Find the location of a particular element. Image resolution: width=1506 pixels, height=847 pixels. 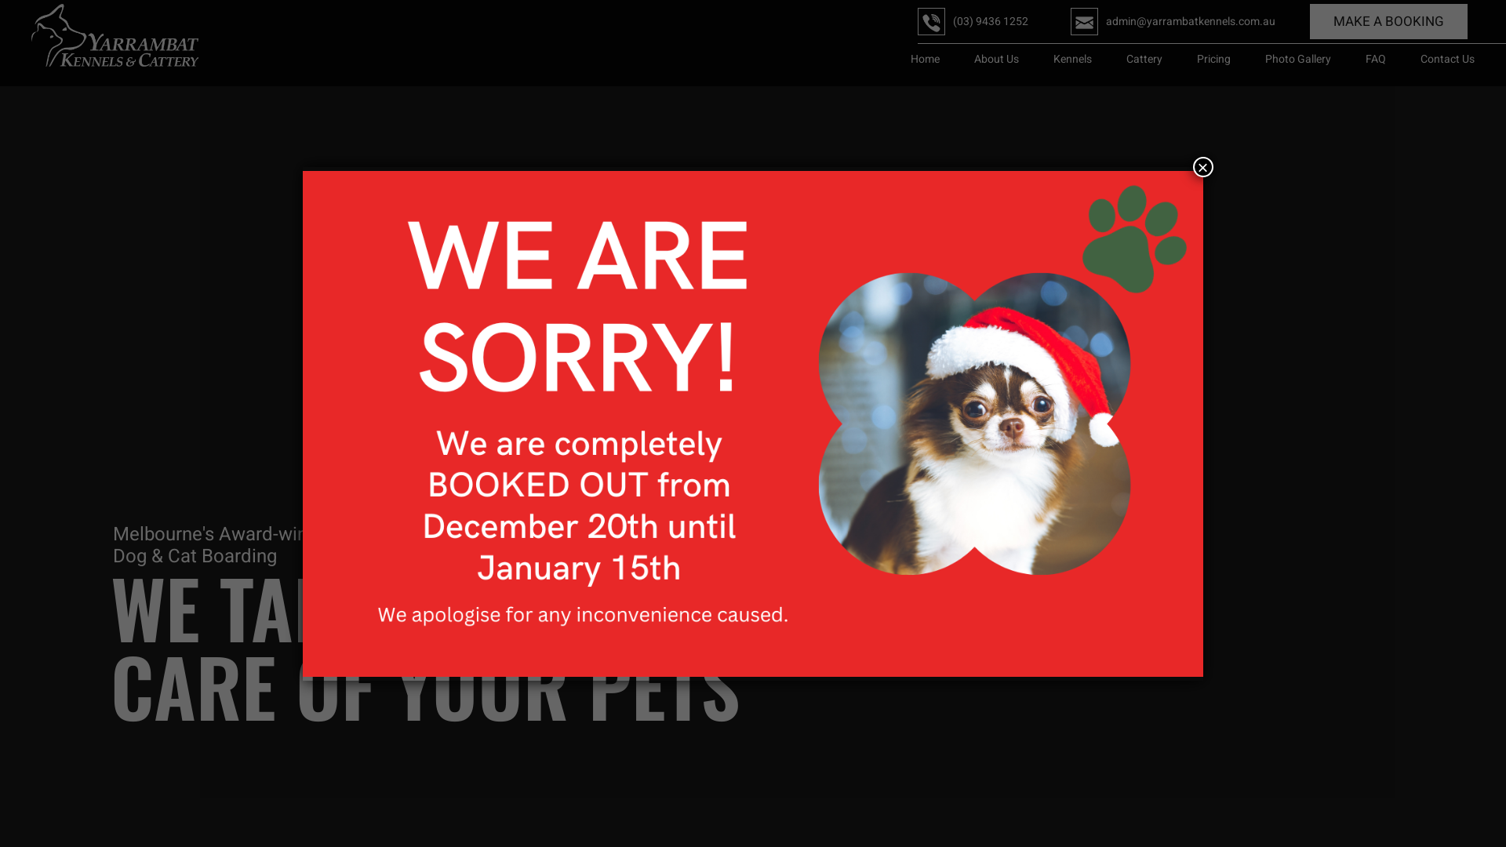

Cattery is located at coordinates (1144, 60).